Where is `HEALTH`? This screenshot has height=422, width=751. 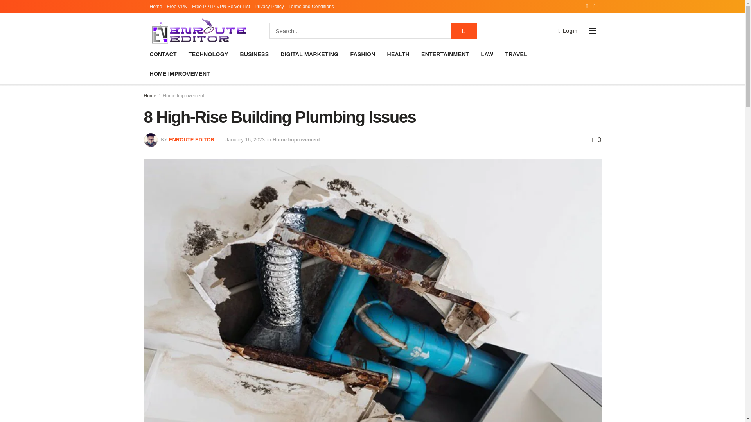
HEALTH is located at coordinates (398, 54).